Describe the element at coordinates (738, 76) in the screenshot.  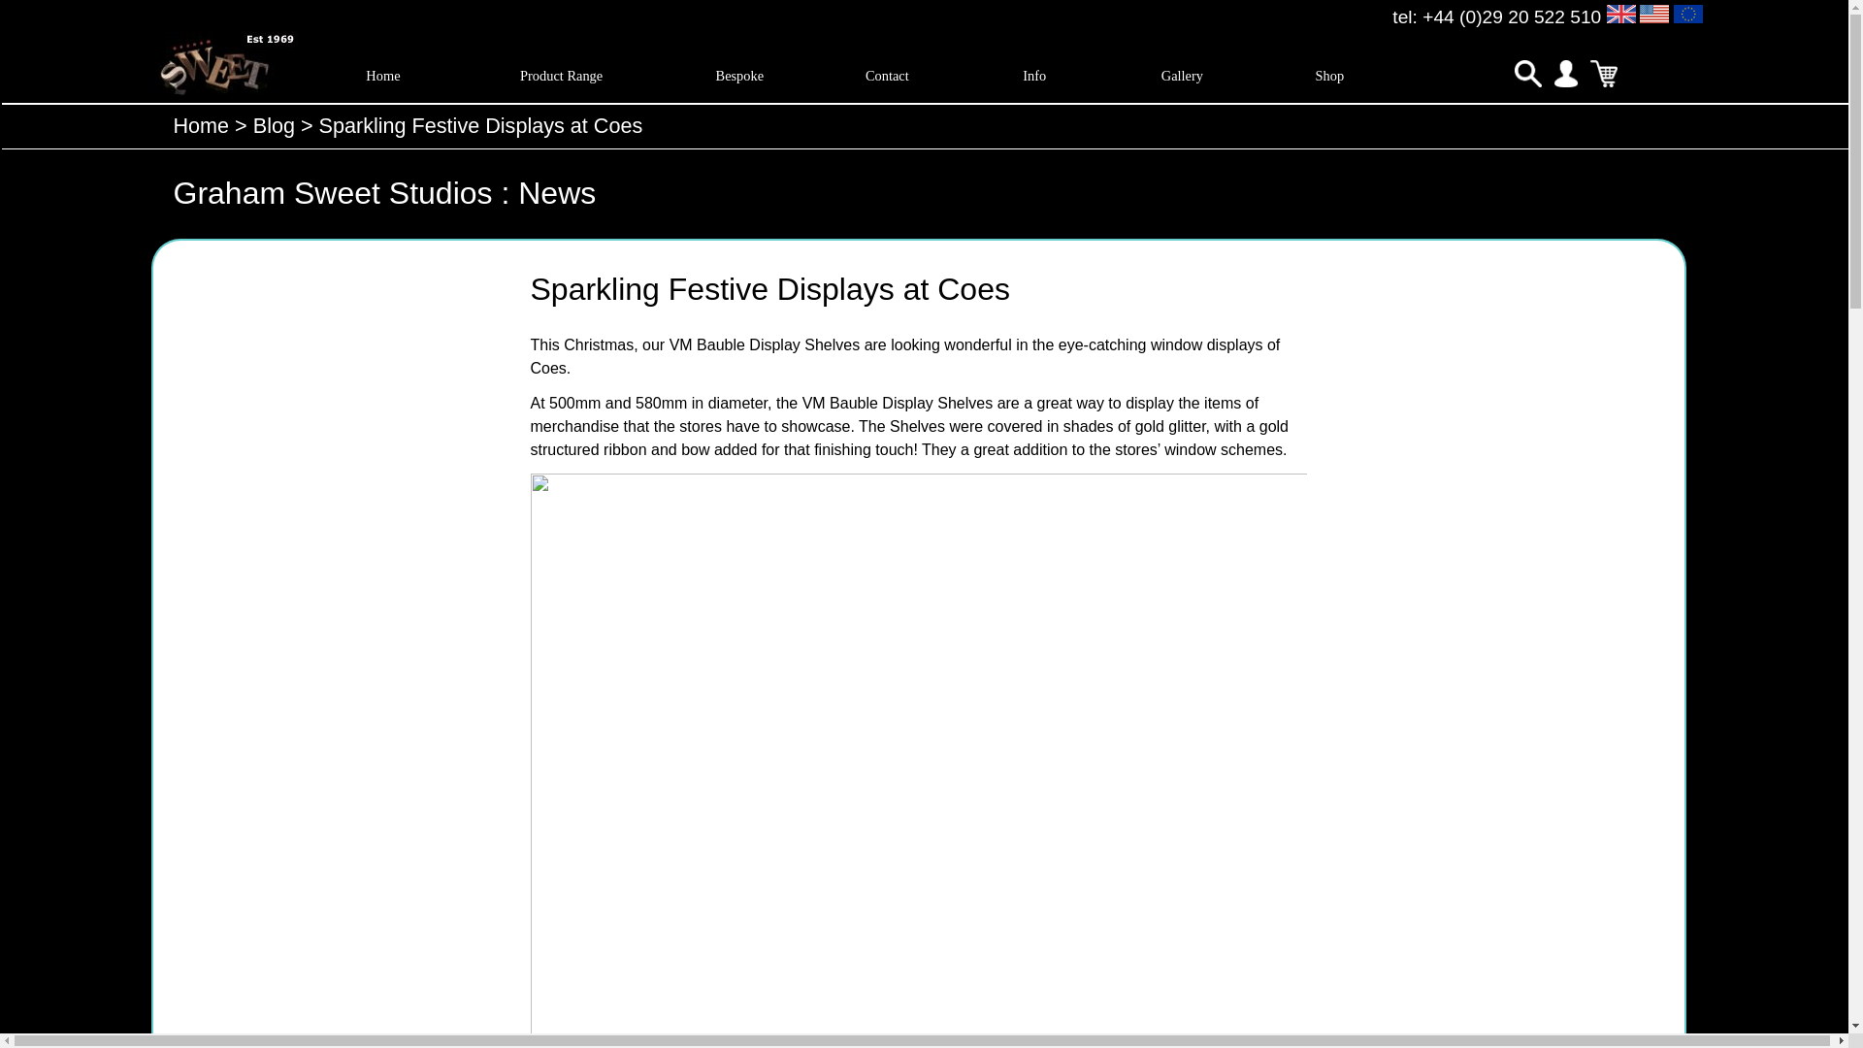
I see `Bespoke` at that location.